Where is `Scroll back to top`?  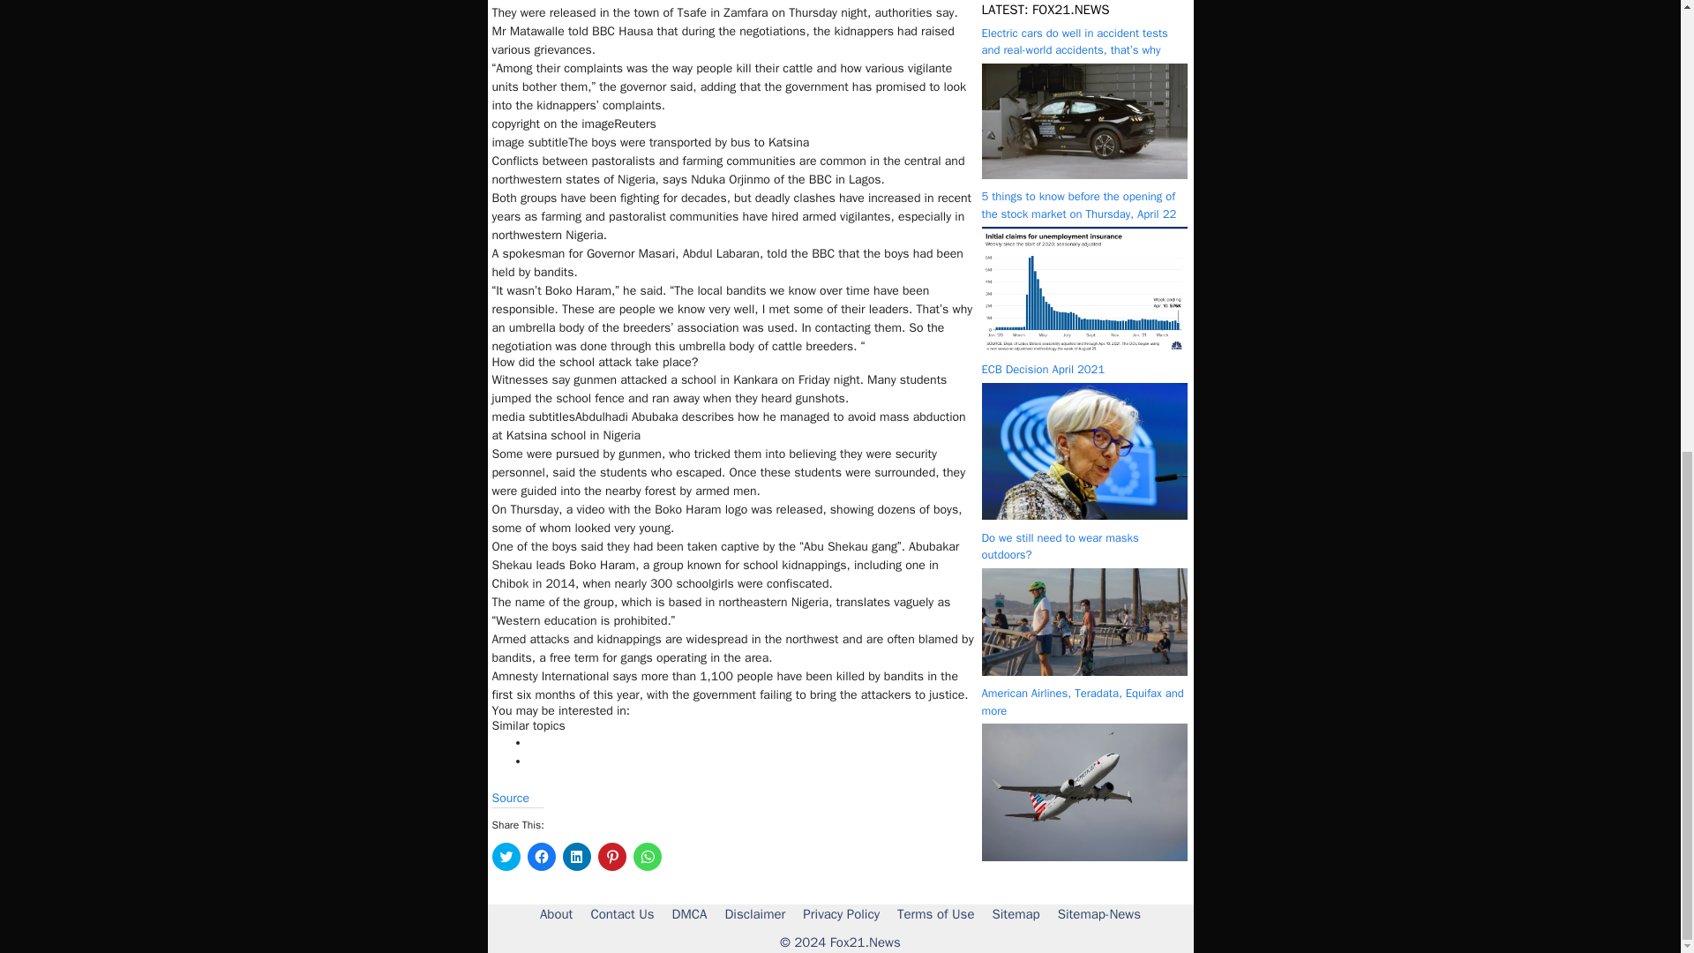
Scroll back to top is located at coordinates (1637, 933).